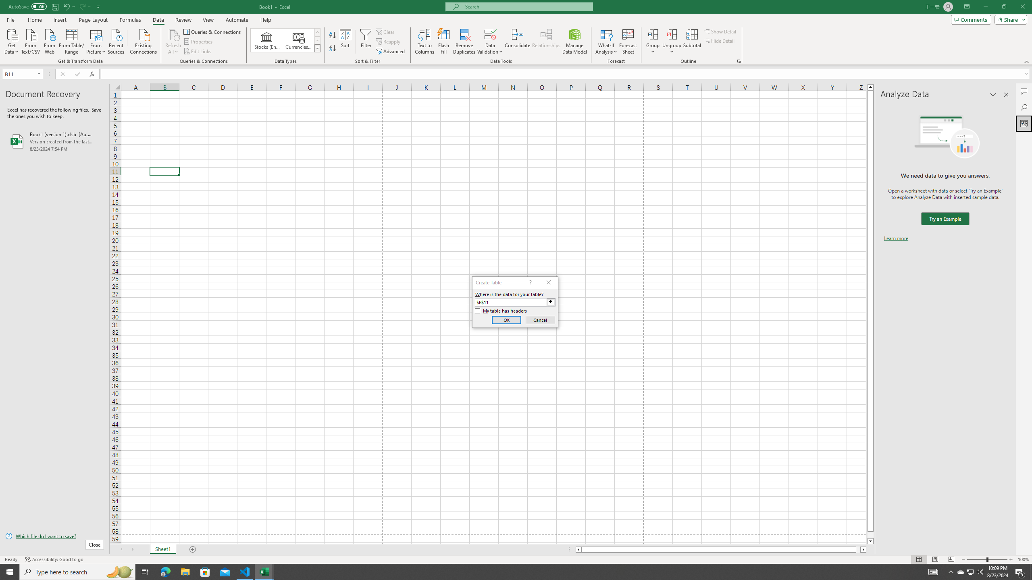 Image resolution: width=1032 pixels, height=580 pixels. Describe the element at coordinates (870, 535) in the screenshot. I see `Page down` at that location.